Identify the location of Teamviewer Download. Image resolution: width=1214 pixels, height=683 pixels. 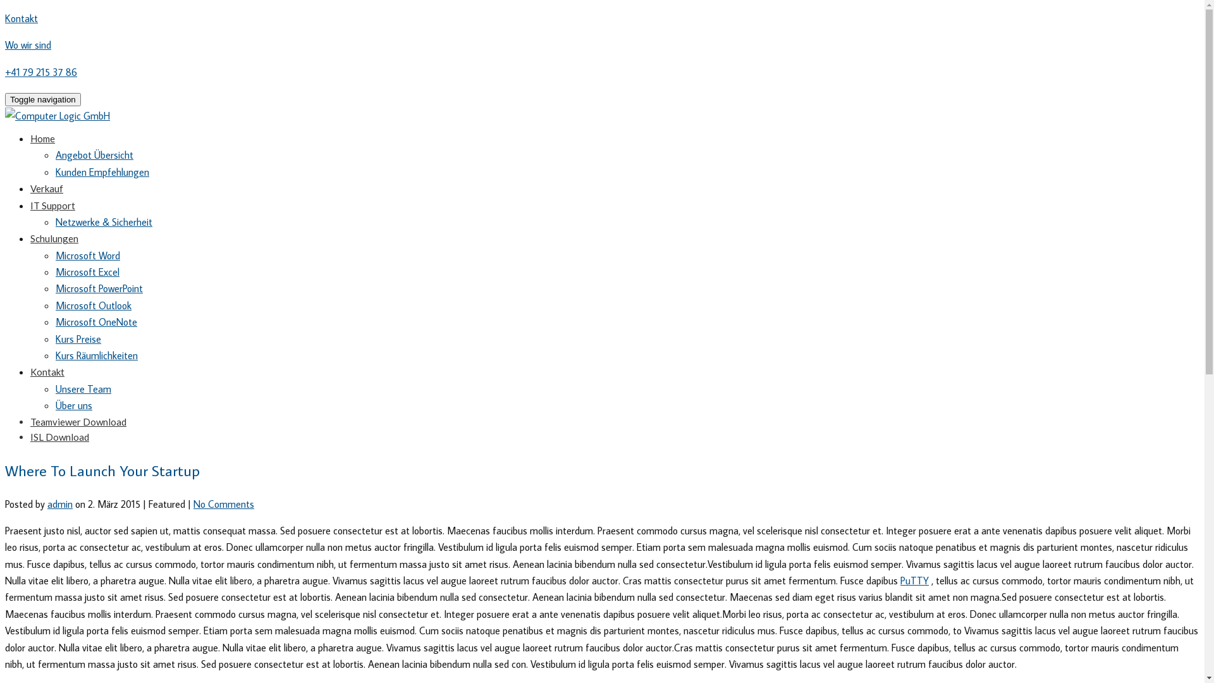
(78, 422).